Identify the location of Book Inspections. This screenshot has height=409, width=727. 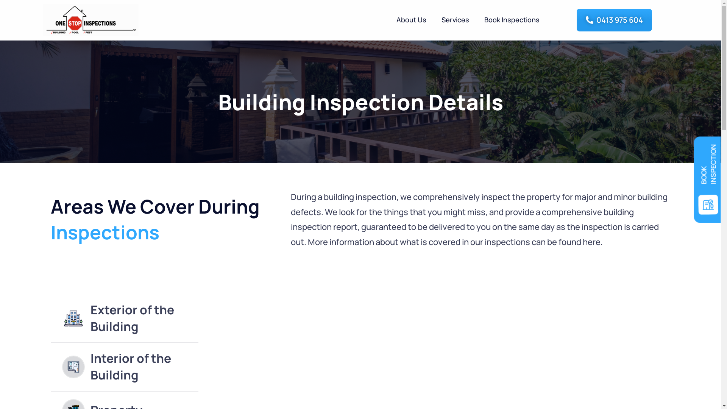
(512, 20).